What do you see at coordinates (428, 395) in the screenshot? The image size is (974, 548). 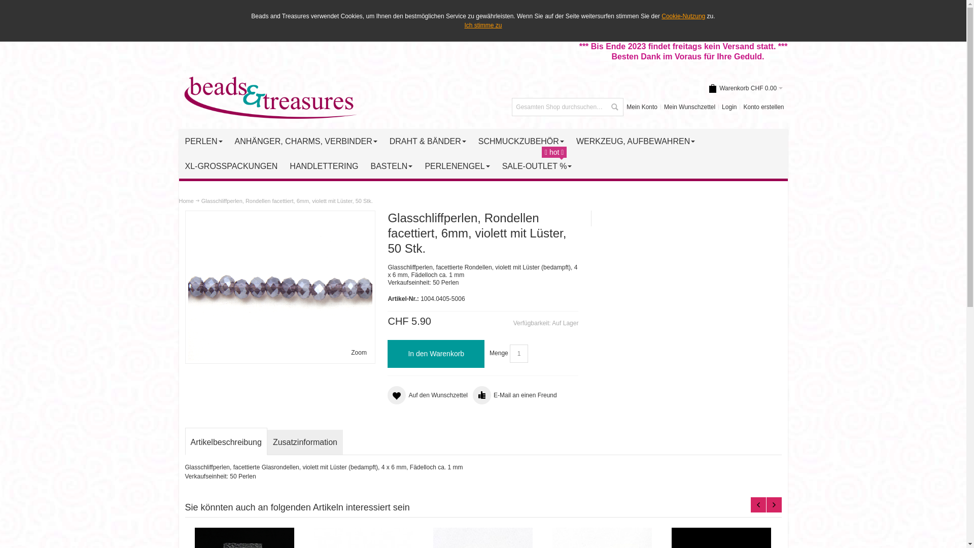 I see `Auf den Wunschzettel` at bounding box center [428, 395].